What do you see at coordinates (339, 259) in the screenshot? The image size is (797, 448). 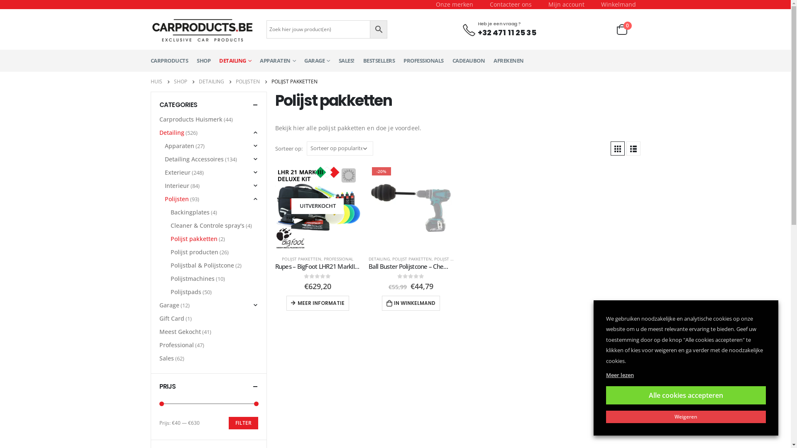 I see `PROFESSIONAL` at bounding box center [339, 259].